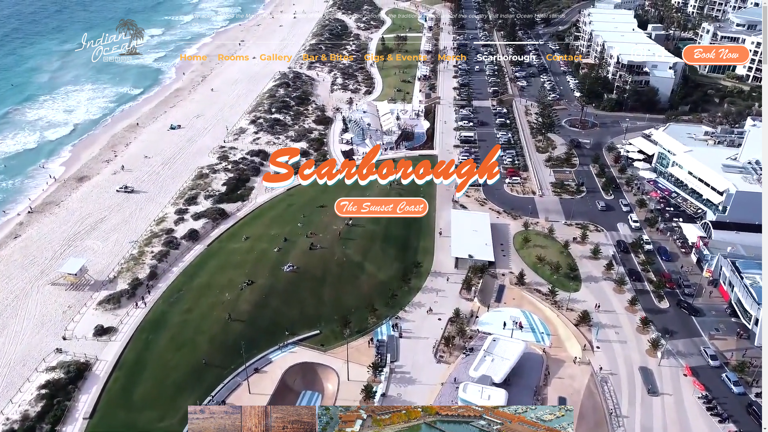 The image size is (768, 432). I want to click on Gallery, so click(276, 54).